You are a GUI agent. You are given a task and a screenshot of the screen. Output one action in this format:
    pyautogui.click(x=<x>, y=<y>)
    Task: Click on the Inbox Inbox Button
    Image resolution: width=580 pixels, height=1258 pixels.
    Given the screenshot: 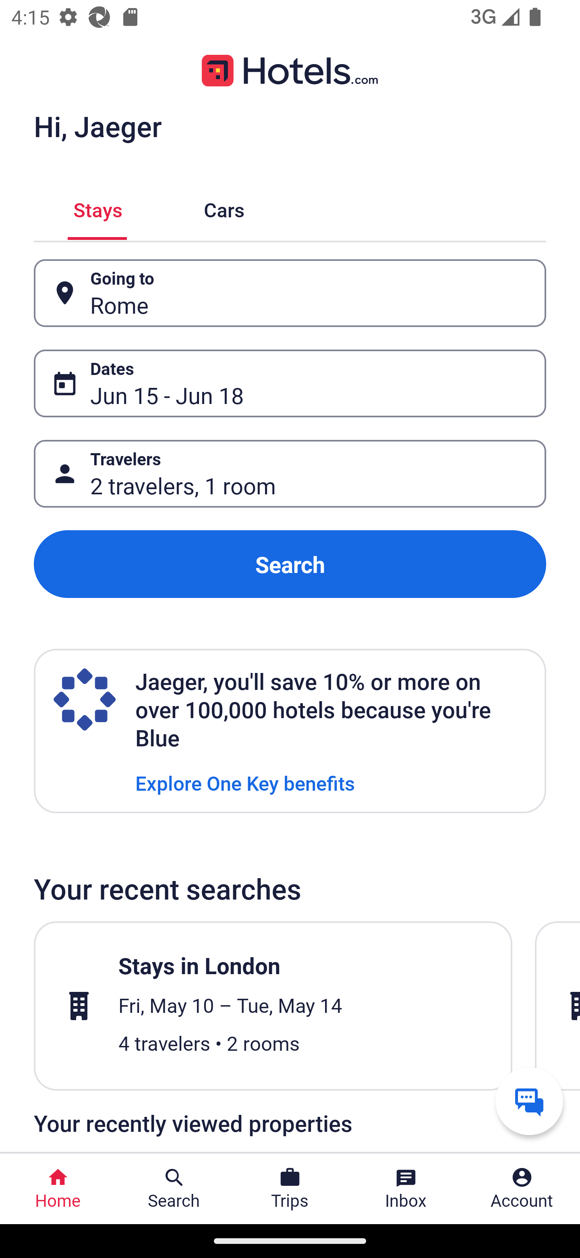 What is the action you would take?
    pyautogui.click(x=406, y=1189)
    